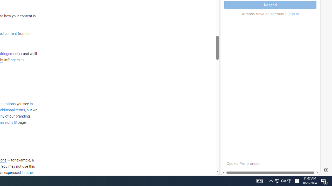  I want to click on GitLab, so click(251, 175).